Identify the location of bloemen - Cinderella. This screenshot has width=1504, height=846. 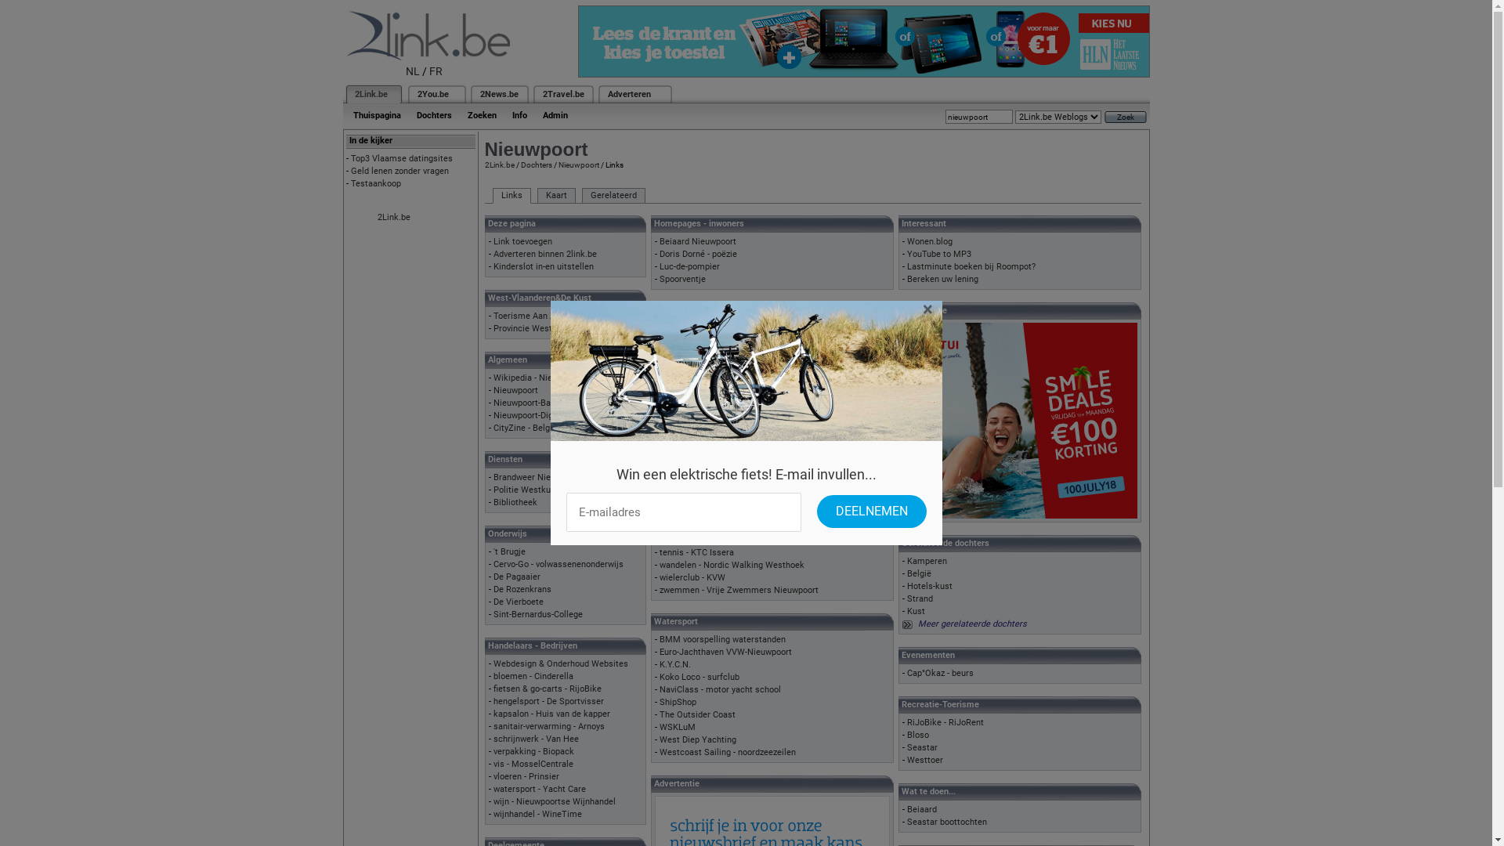
(533, 677).